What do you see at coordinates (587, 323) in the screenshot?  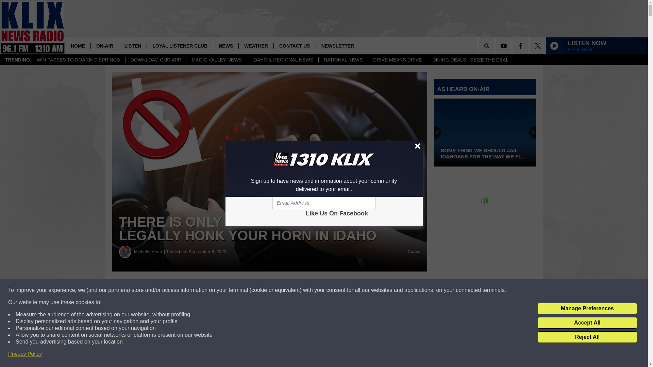 I see `Accept All` at bounding box center [587, 323].